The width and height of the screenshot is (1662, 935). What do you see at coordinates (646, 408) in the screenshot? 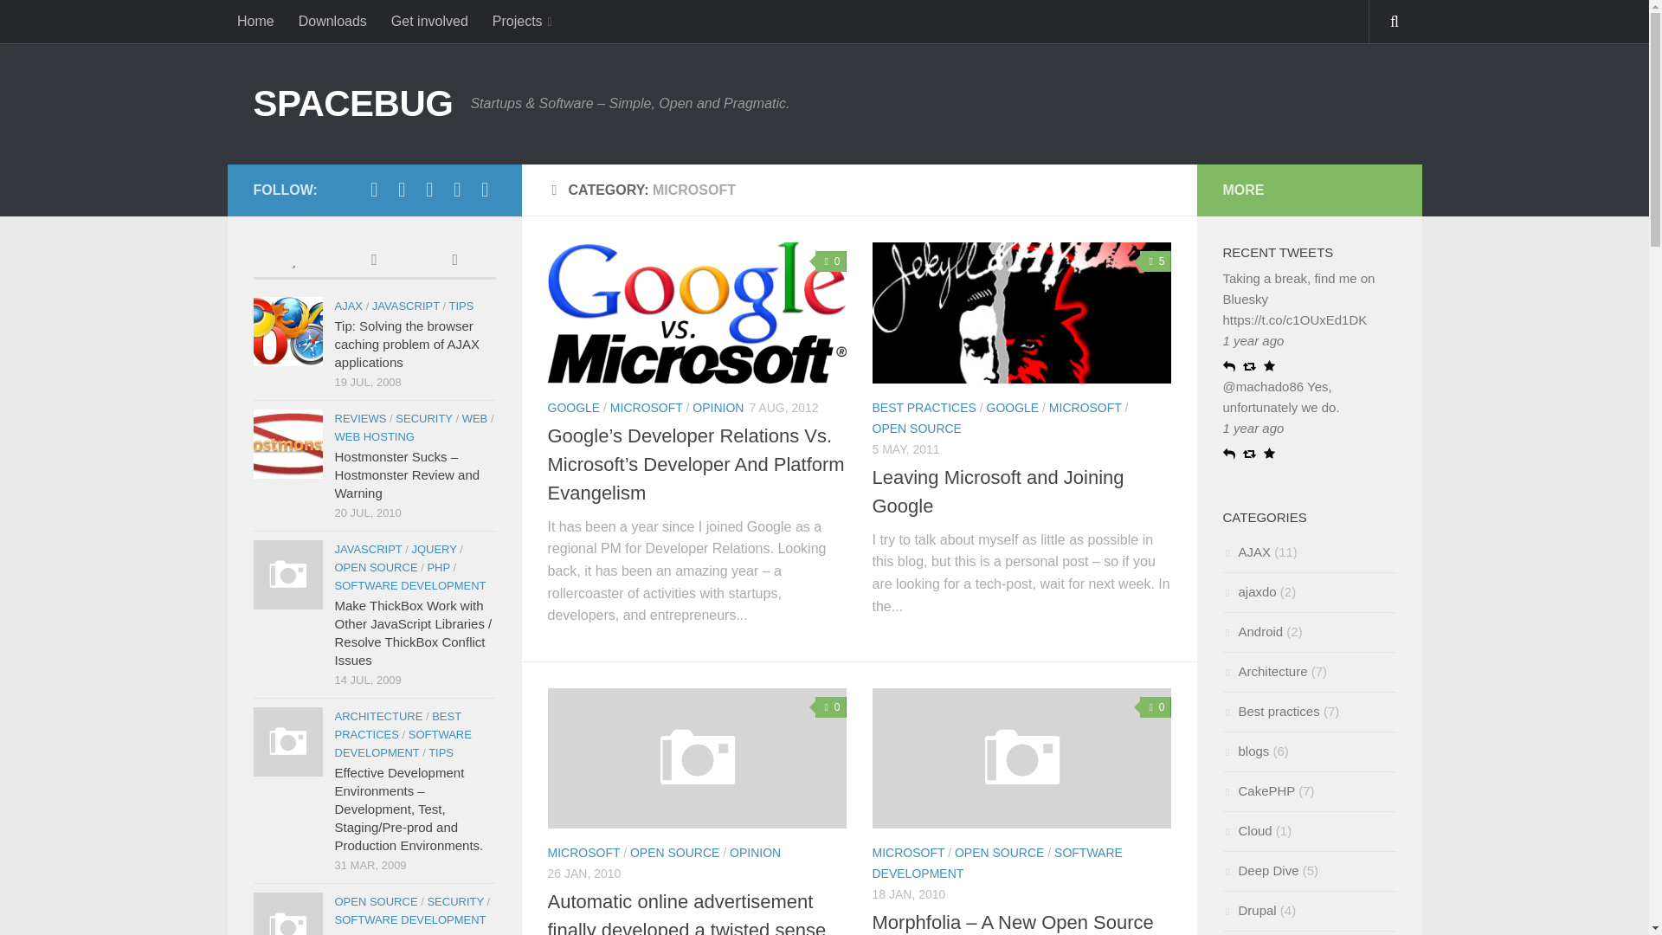
I see `MICROSOFT` at bounding box center [646, 408].